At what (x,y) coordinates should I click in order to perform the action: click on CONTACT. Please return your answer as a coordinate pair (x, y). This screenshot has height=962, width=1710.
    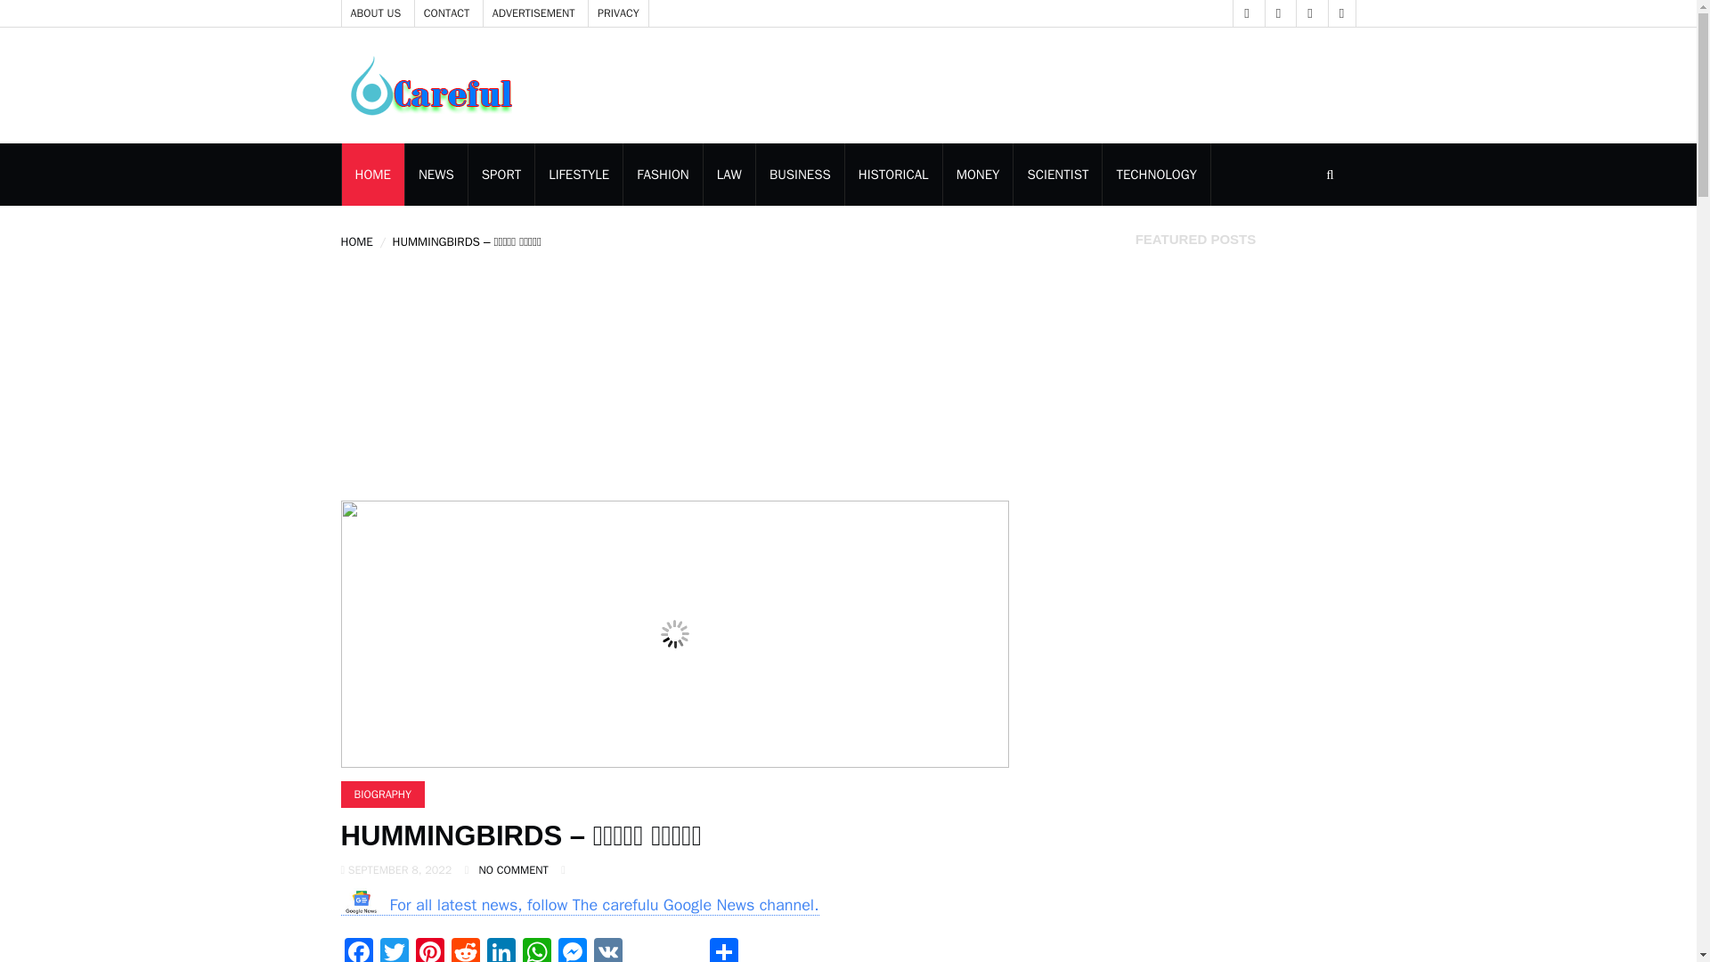
    Looking at the image, I should click on (447, 13).